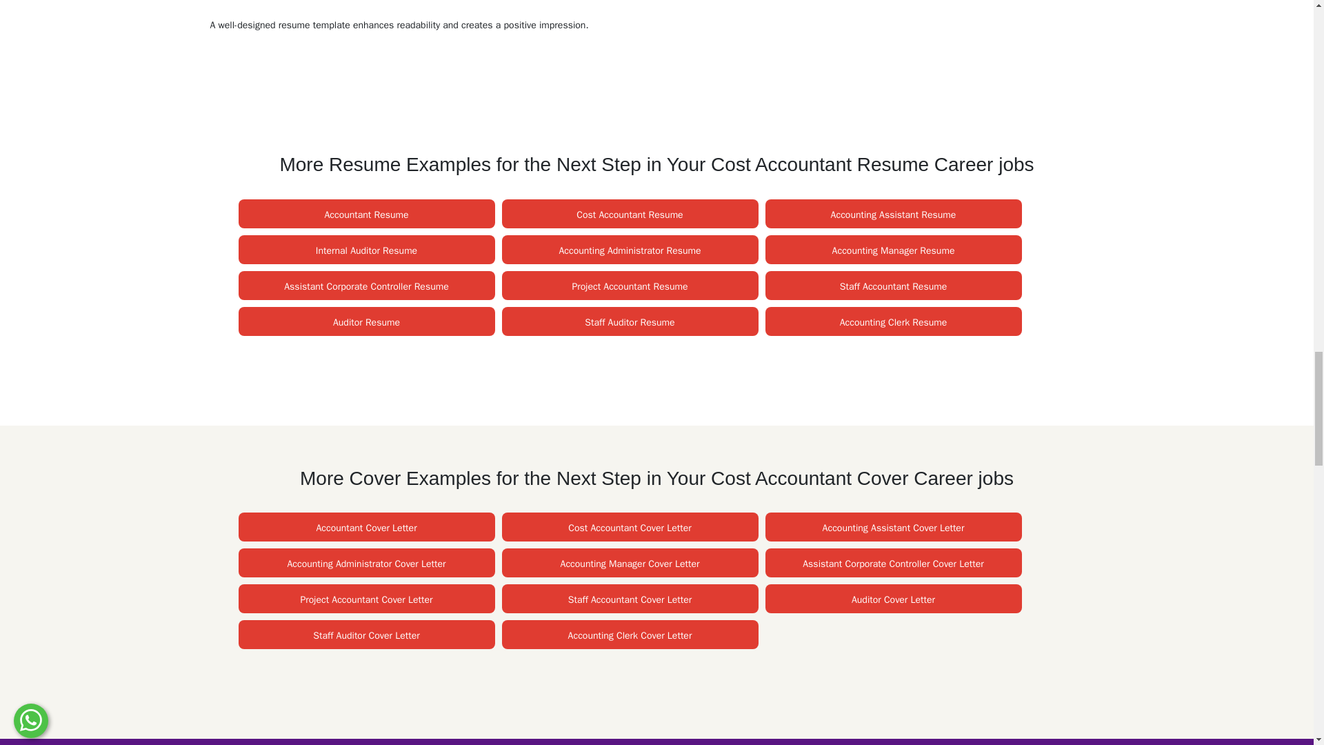 The image size is (1324, 745). What do you see at coordinates (365, 215) in the screenshot?
I see `Accountant Resume` at bounding box center [365, 215].